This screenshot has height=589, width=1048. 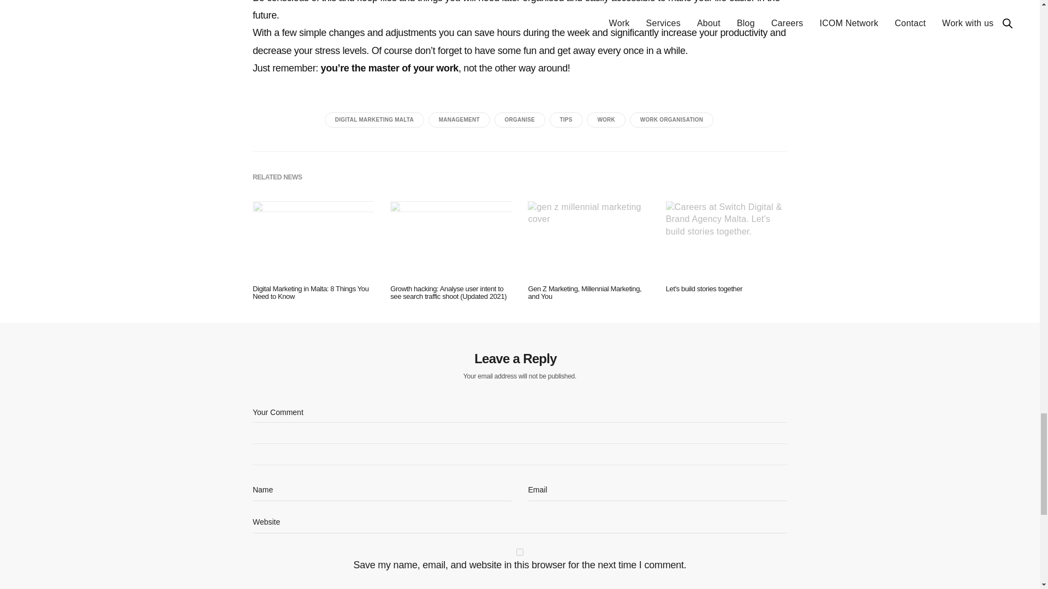 What do you see at coordinates (588, 242) in the screenshot?
I see `Gen Z Marketing, Millennial Marketing, and You` at bounding box center [588, 242].